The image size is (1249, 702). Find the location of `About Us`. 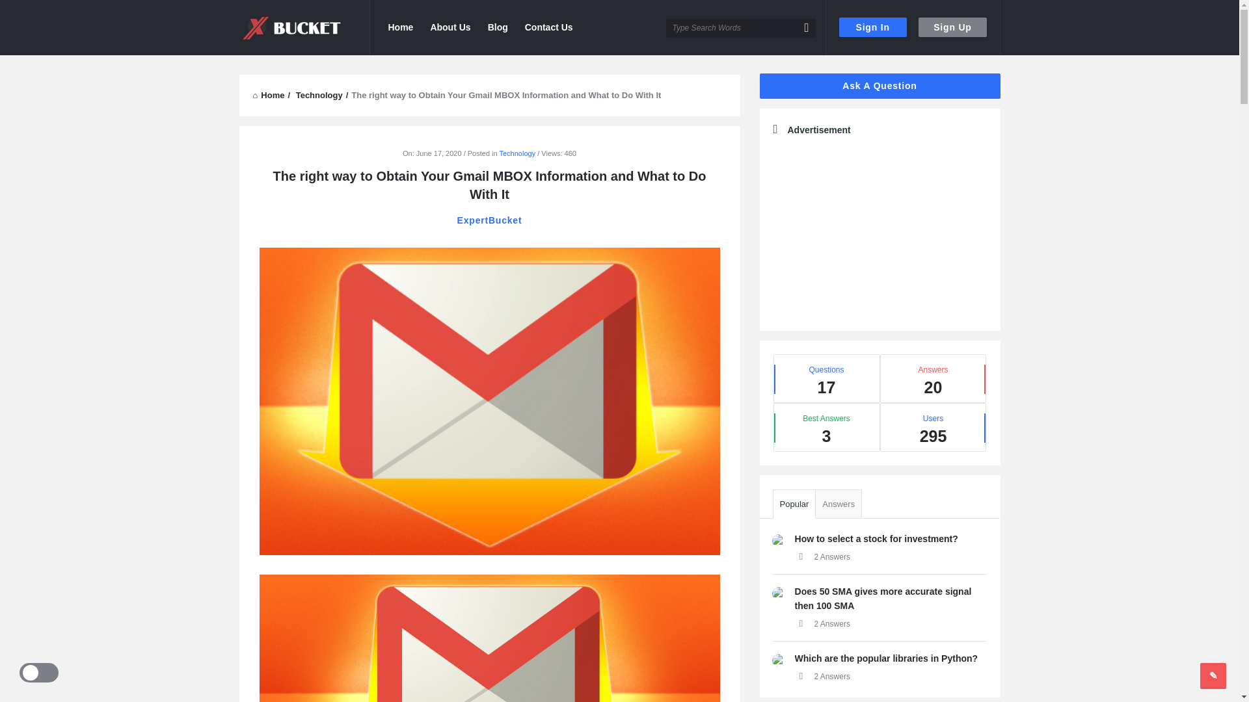

About Us is located at coordinates (450, 27).